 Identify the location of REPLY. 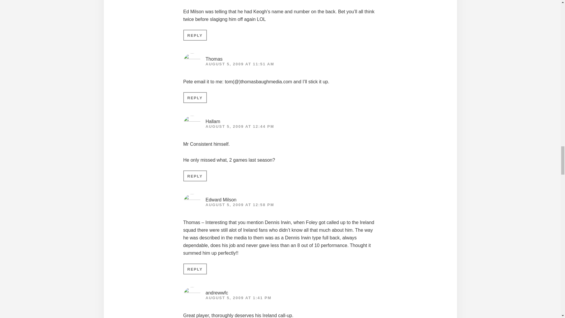
(195, 269).